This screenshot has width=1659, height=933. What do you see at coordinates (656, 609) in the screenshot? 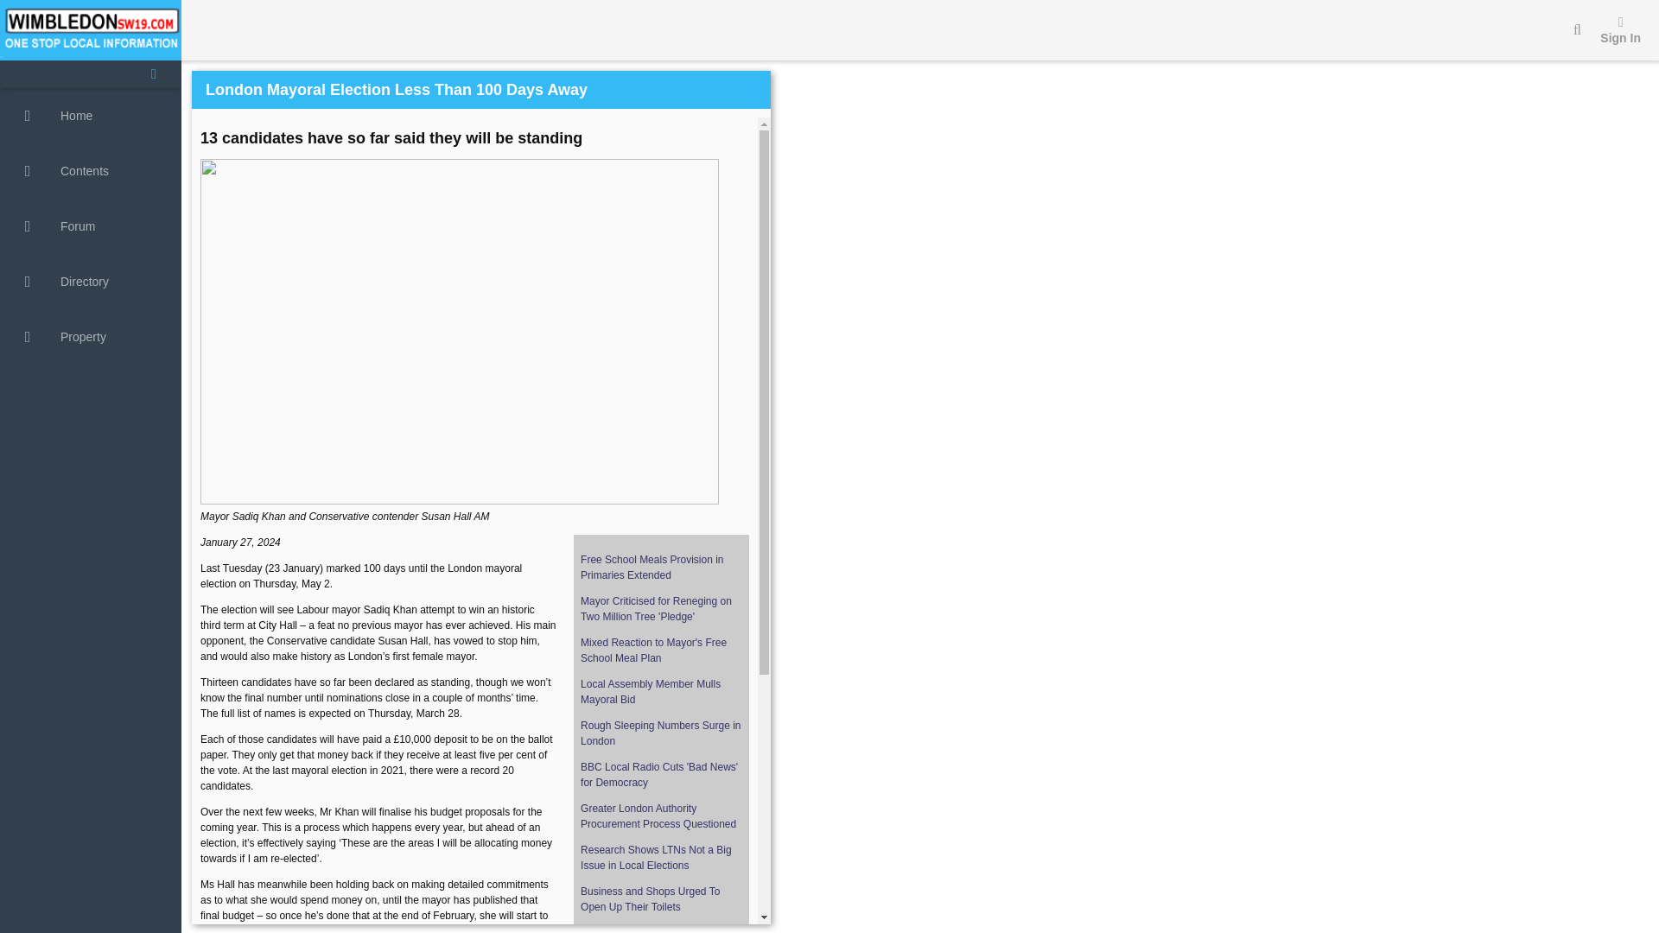
I see `Mayor Criticised for Reneging on Two Million Tree 'Pledge'` at bounding box center [656, 609].